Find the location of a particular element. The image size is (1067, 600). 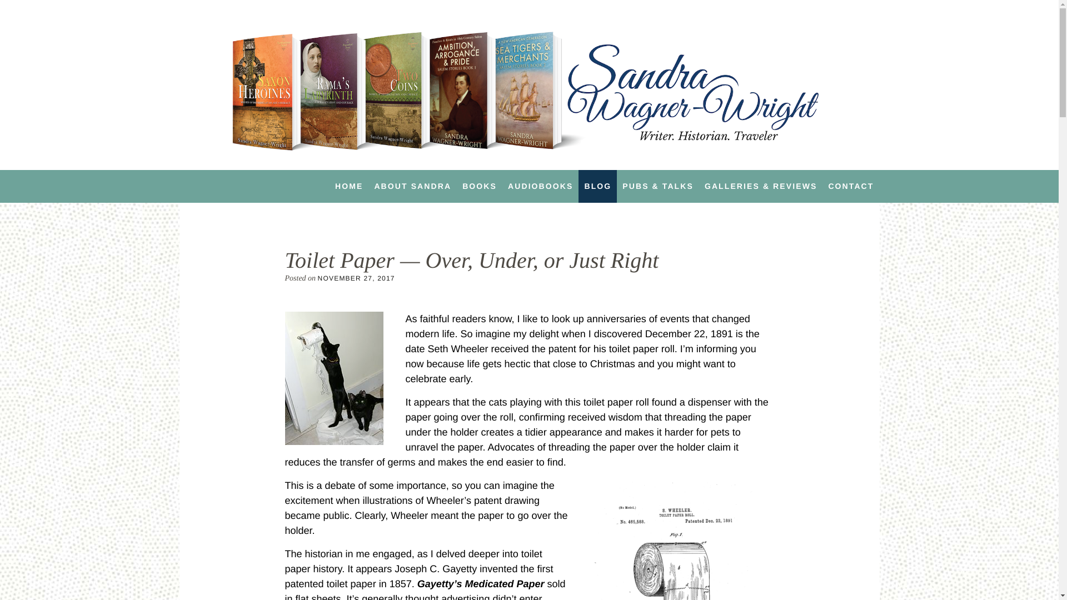

HOME is located at coordinates (349, 186).